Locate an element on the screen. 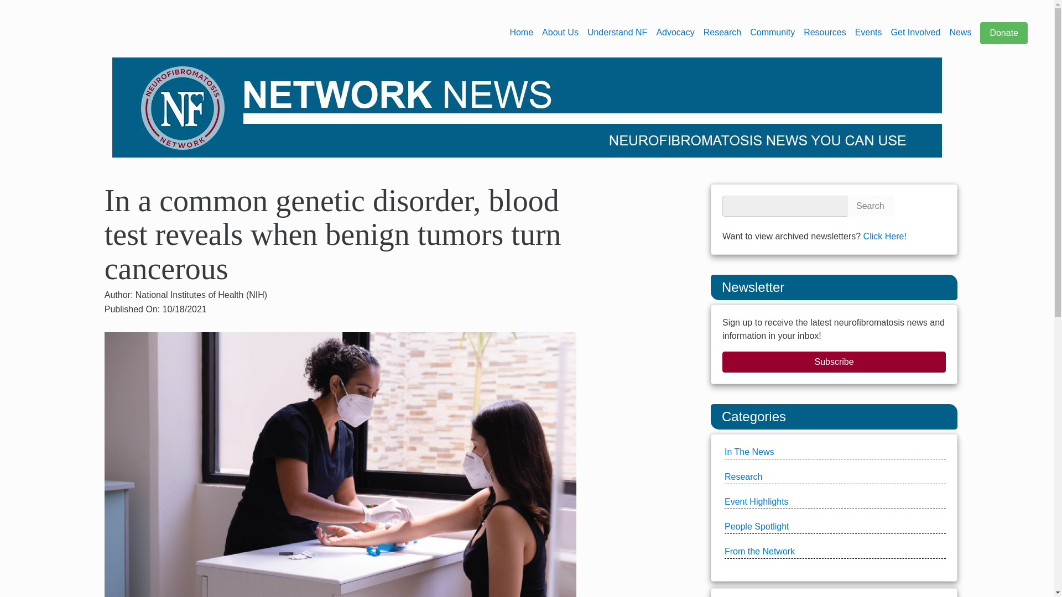 Image resolution: width=1062 pixels, height=597 pixels. Events is located at coordinates (868, 32).